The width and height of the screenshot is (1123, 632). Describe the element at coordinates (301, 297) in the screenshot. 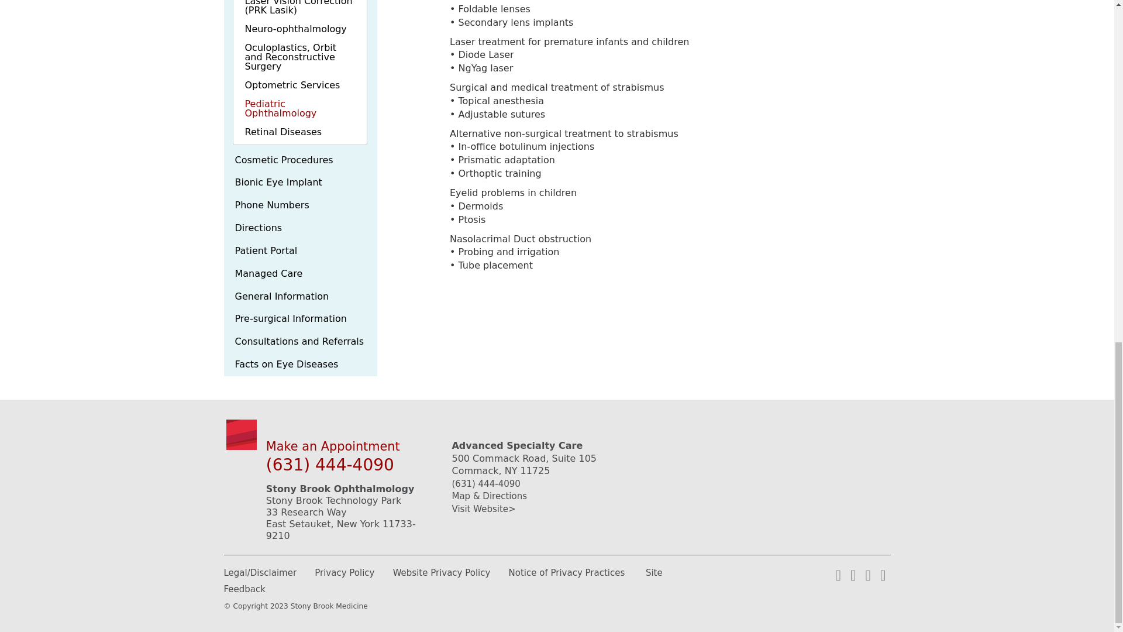

I see `General Information` at that location.